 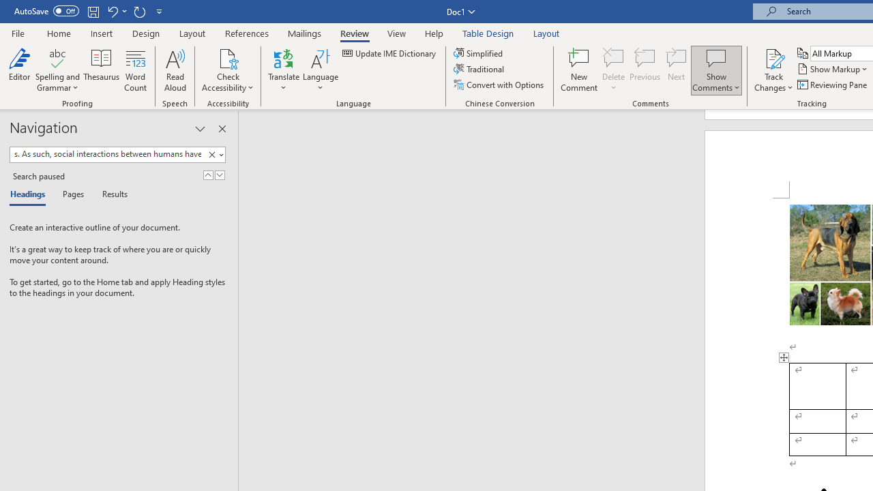 I want to click on Undo Style, so click(x=112, y=11).